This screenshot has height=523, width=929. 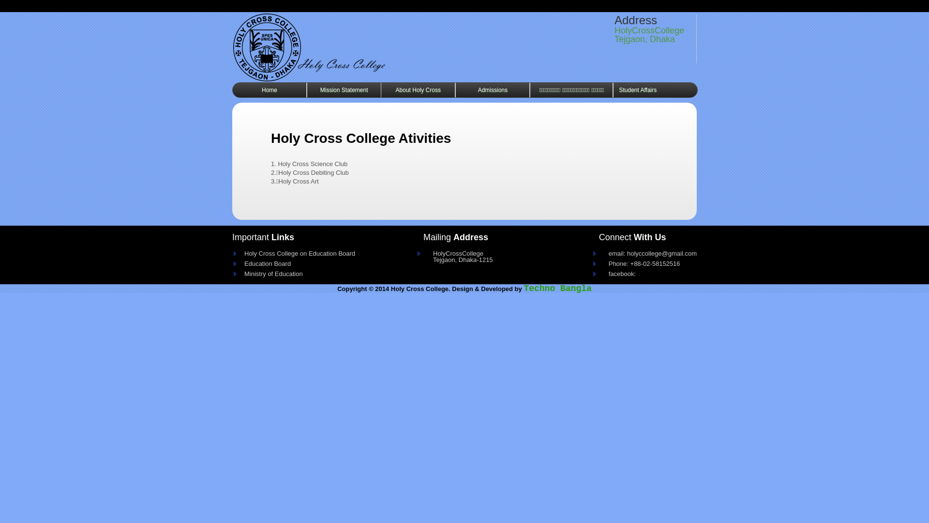 What do you see at coordinates (314, 272) in the screenshot?
I see `Ministry of Education` at bounding box center [314, 272].